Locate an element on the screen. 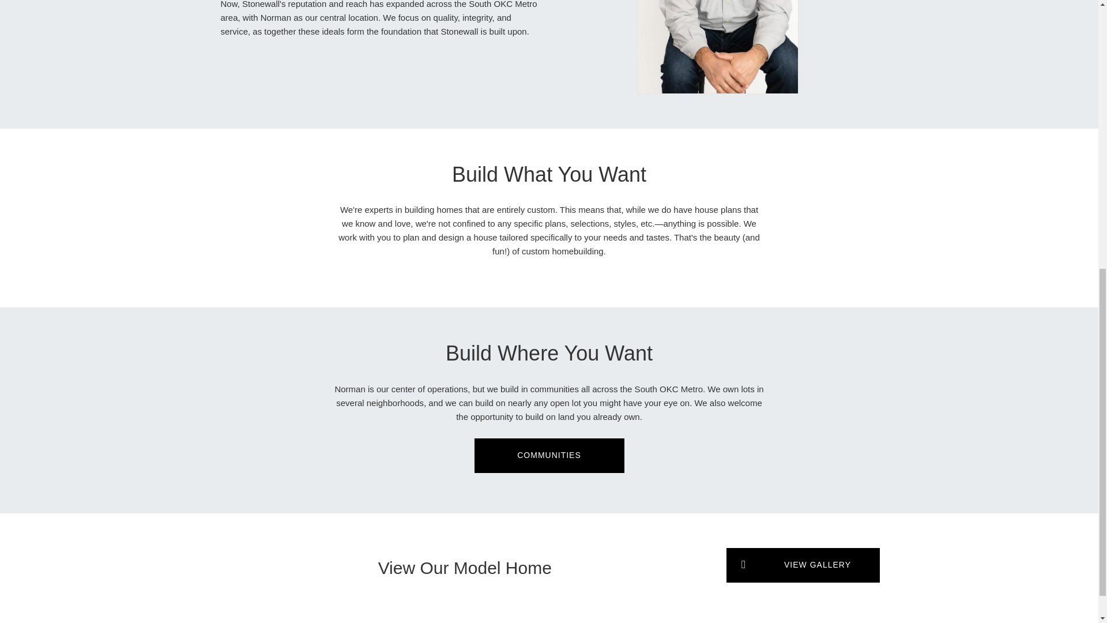 Image resolution: width=1107 pixels, height=623 pixels. VIEW GALLERY is located at coordinates (803, 565).